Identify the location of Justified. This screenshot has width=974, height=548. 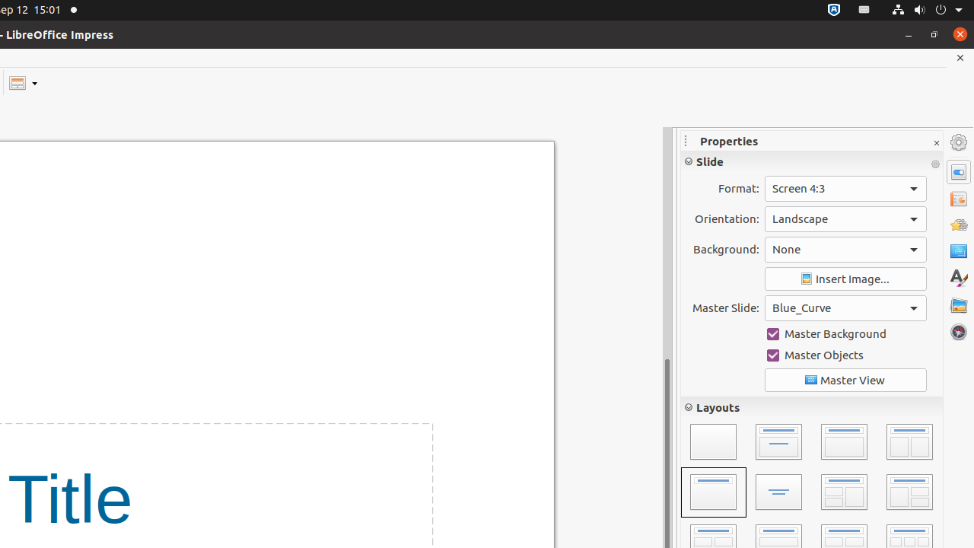
(752, 314).